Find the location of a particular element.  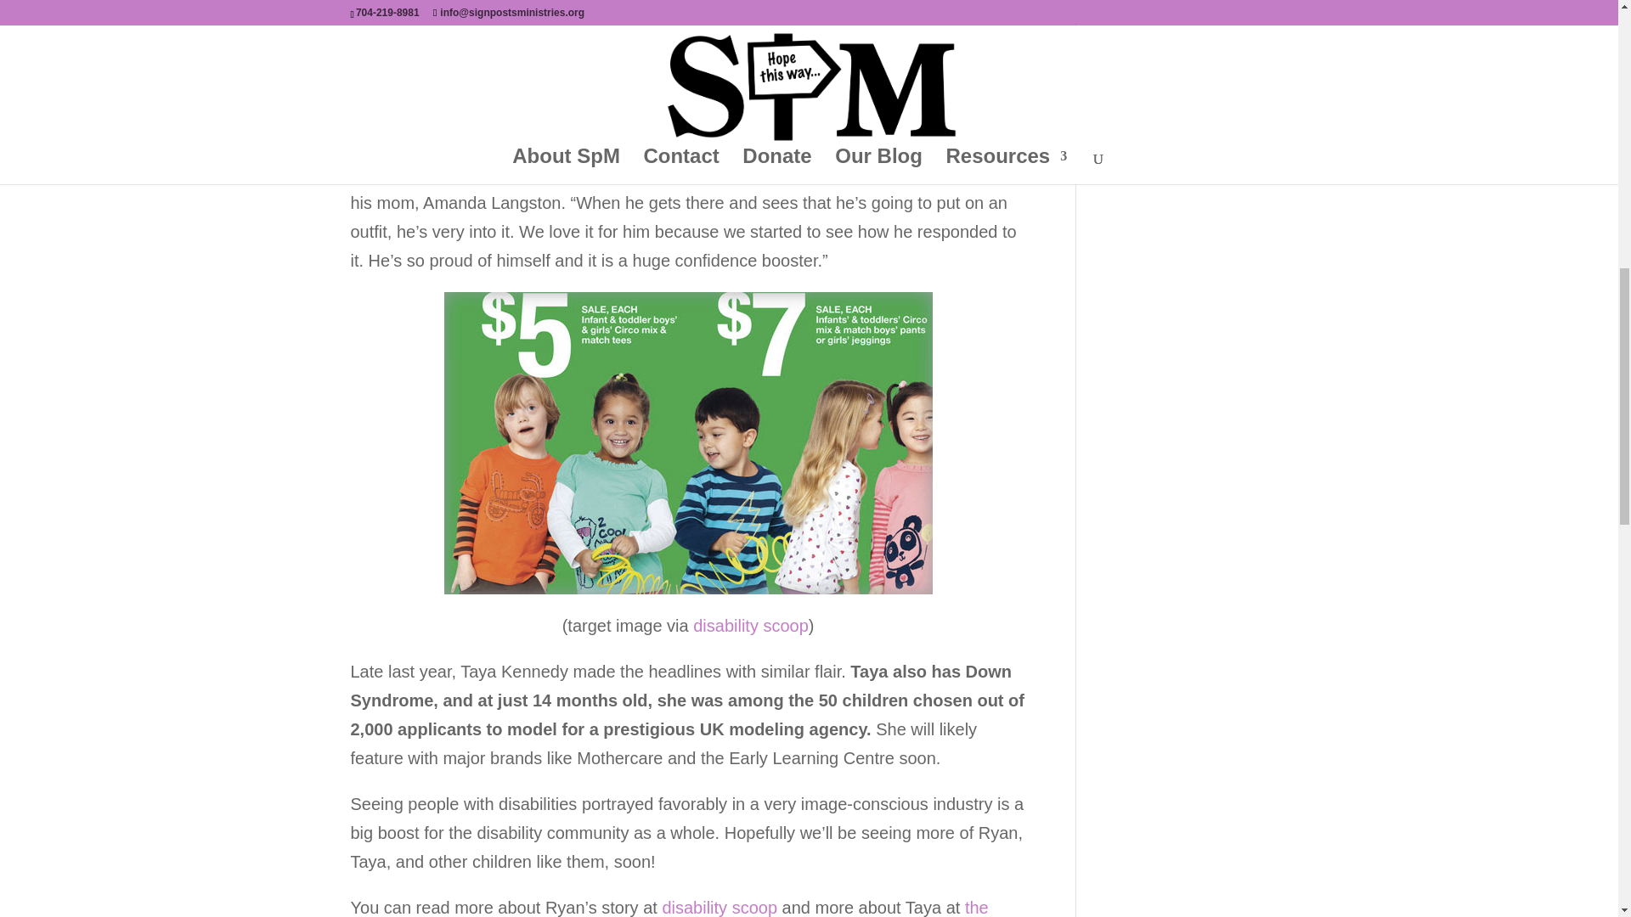

the Daily Mail is located at coordinates (669, 908).